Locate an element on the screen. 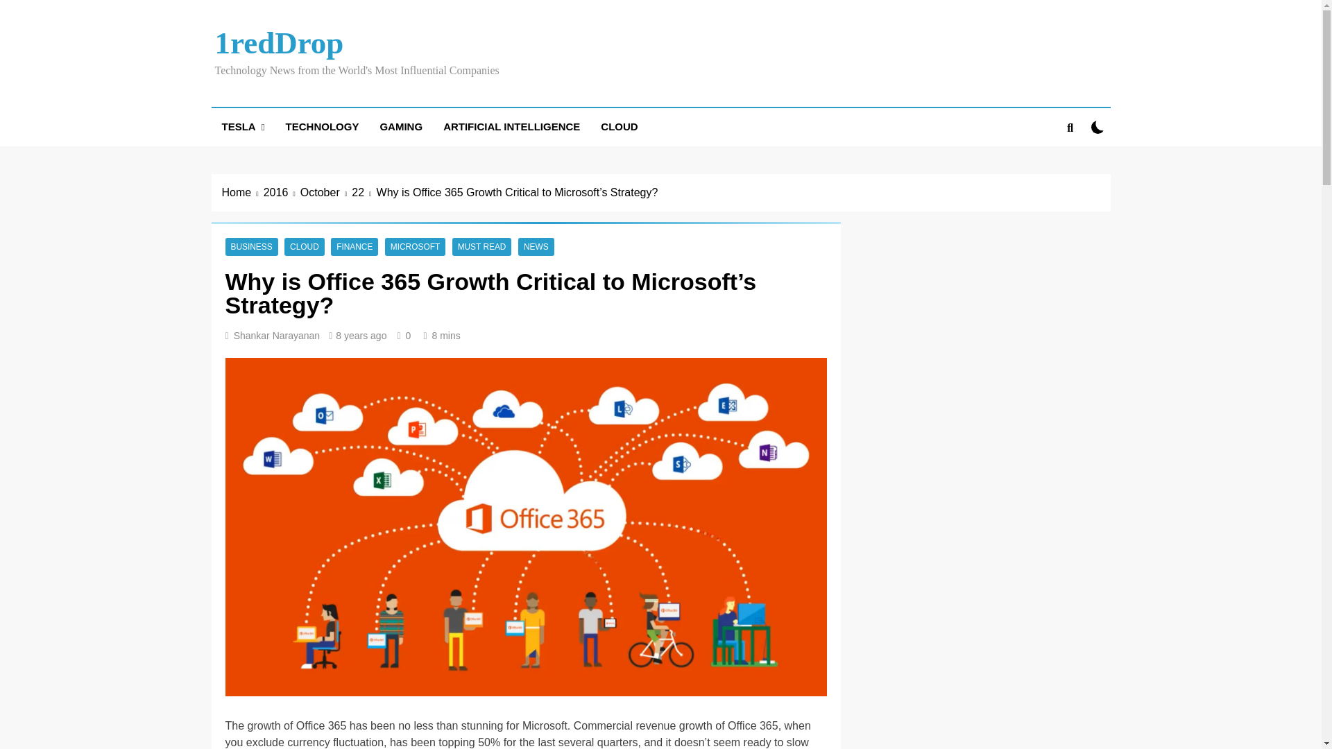 This screenshot has width=1332, height=749. Shankar Narayanan is located at coordinates (277, 336).